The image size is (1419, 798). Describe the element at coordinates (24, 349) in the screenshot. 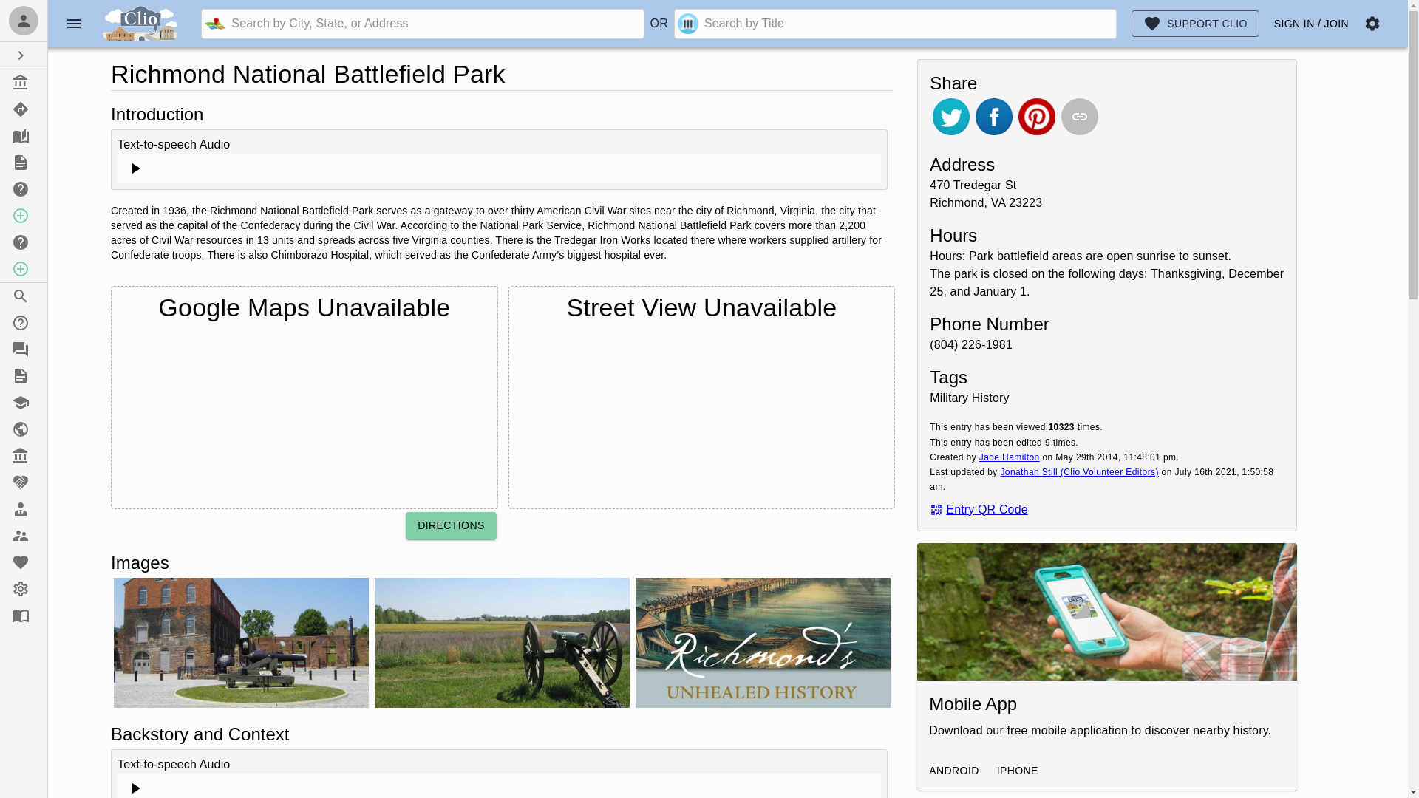

I see `FAQs` at that location.